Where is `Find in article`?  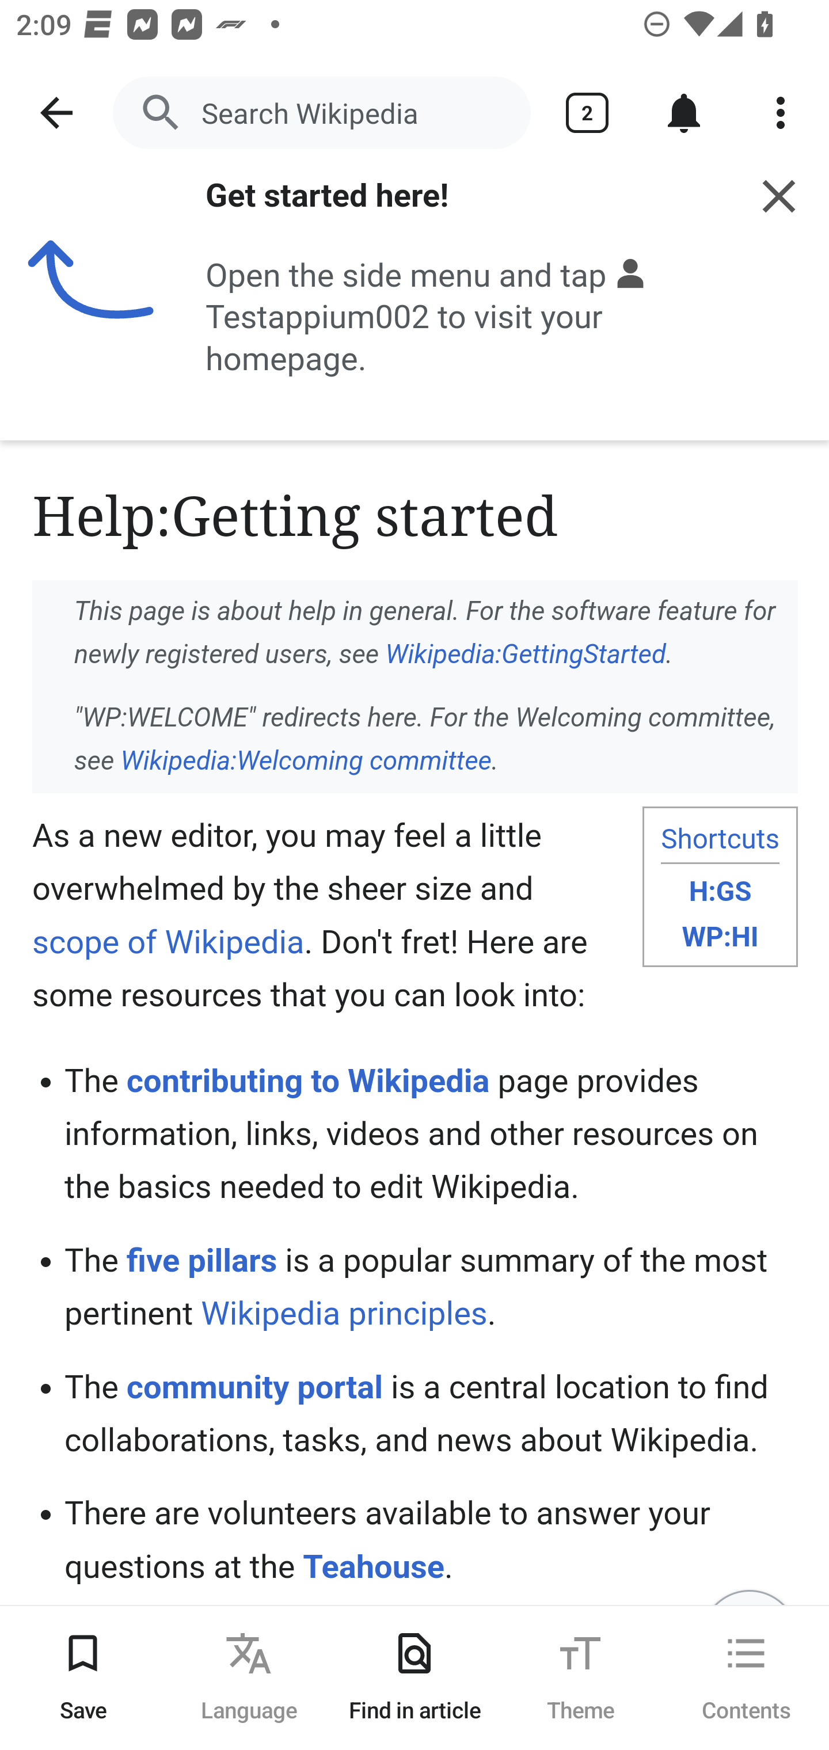
Find in article is located at coordinates (414, 1677).